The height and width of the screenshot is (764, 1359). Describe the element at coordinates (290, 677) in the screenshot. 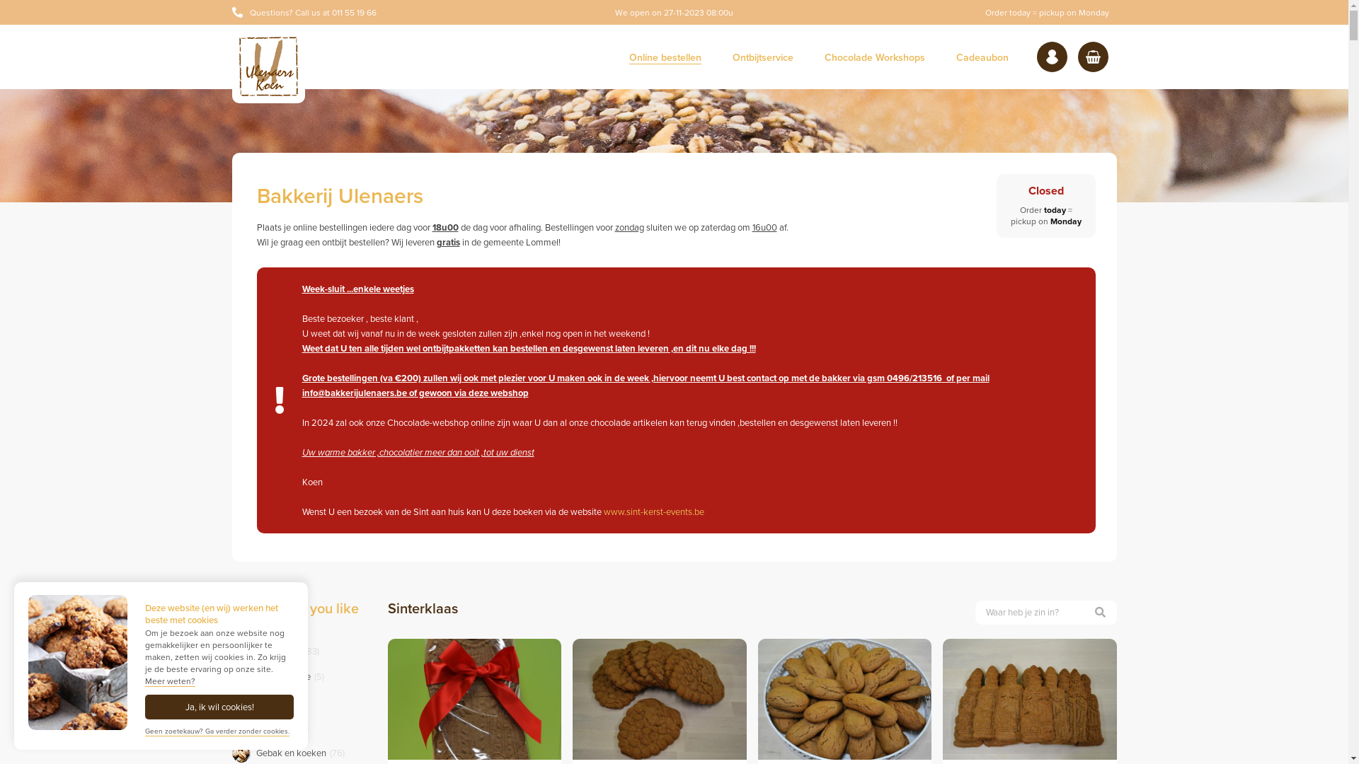

I see `Ontbijtservice (5)` at that location.